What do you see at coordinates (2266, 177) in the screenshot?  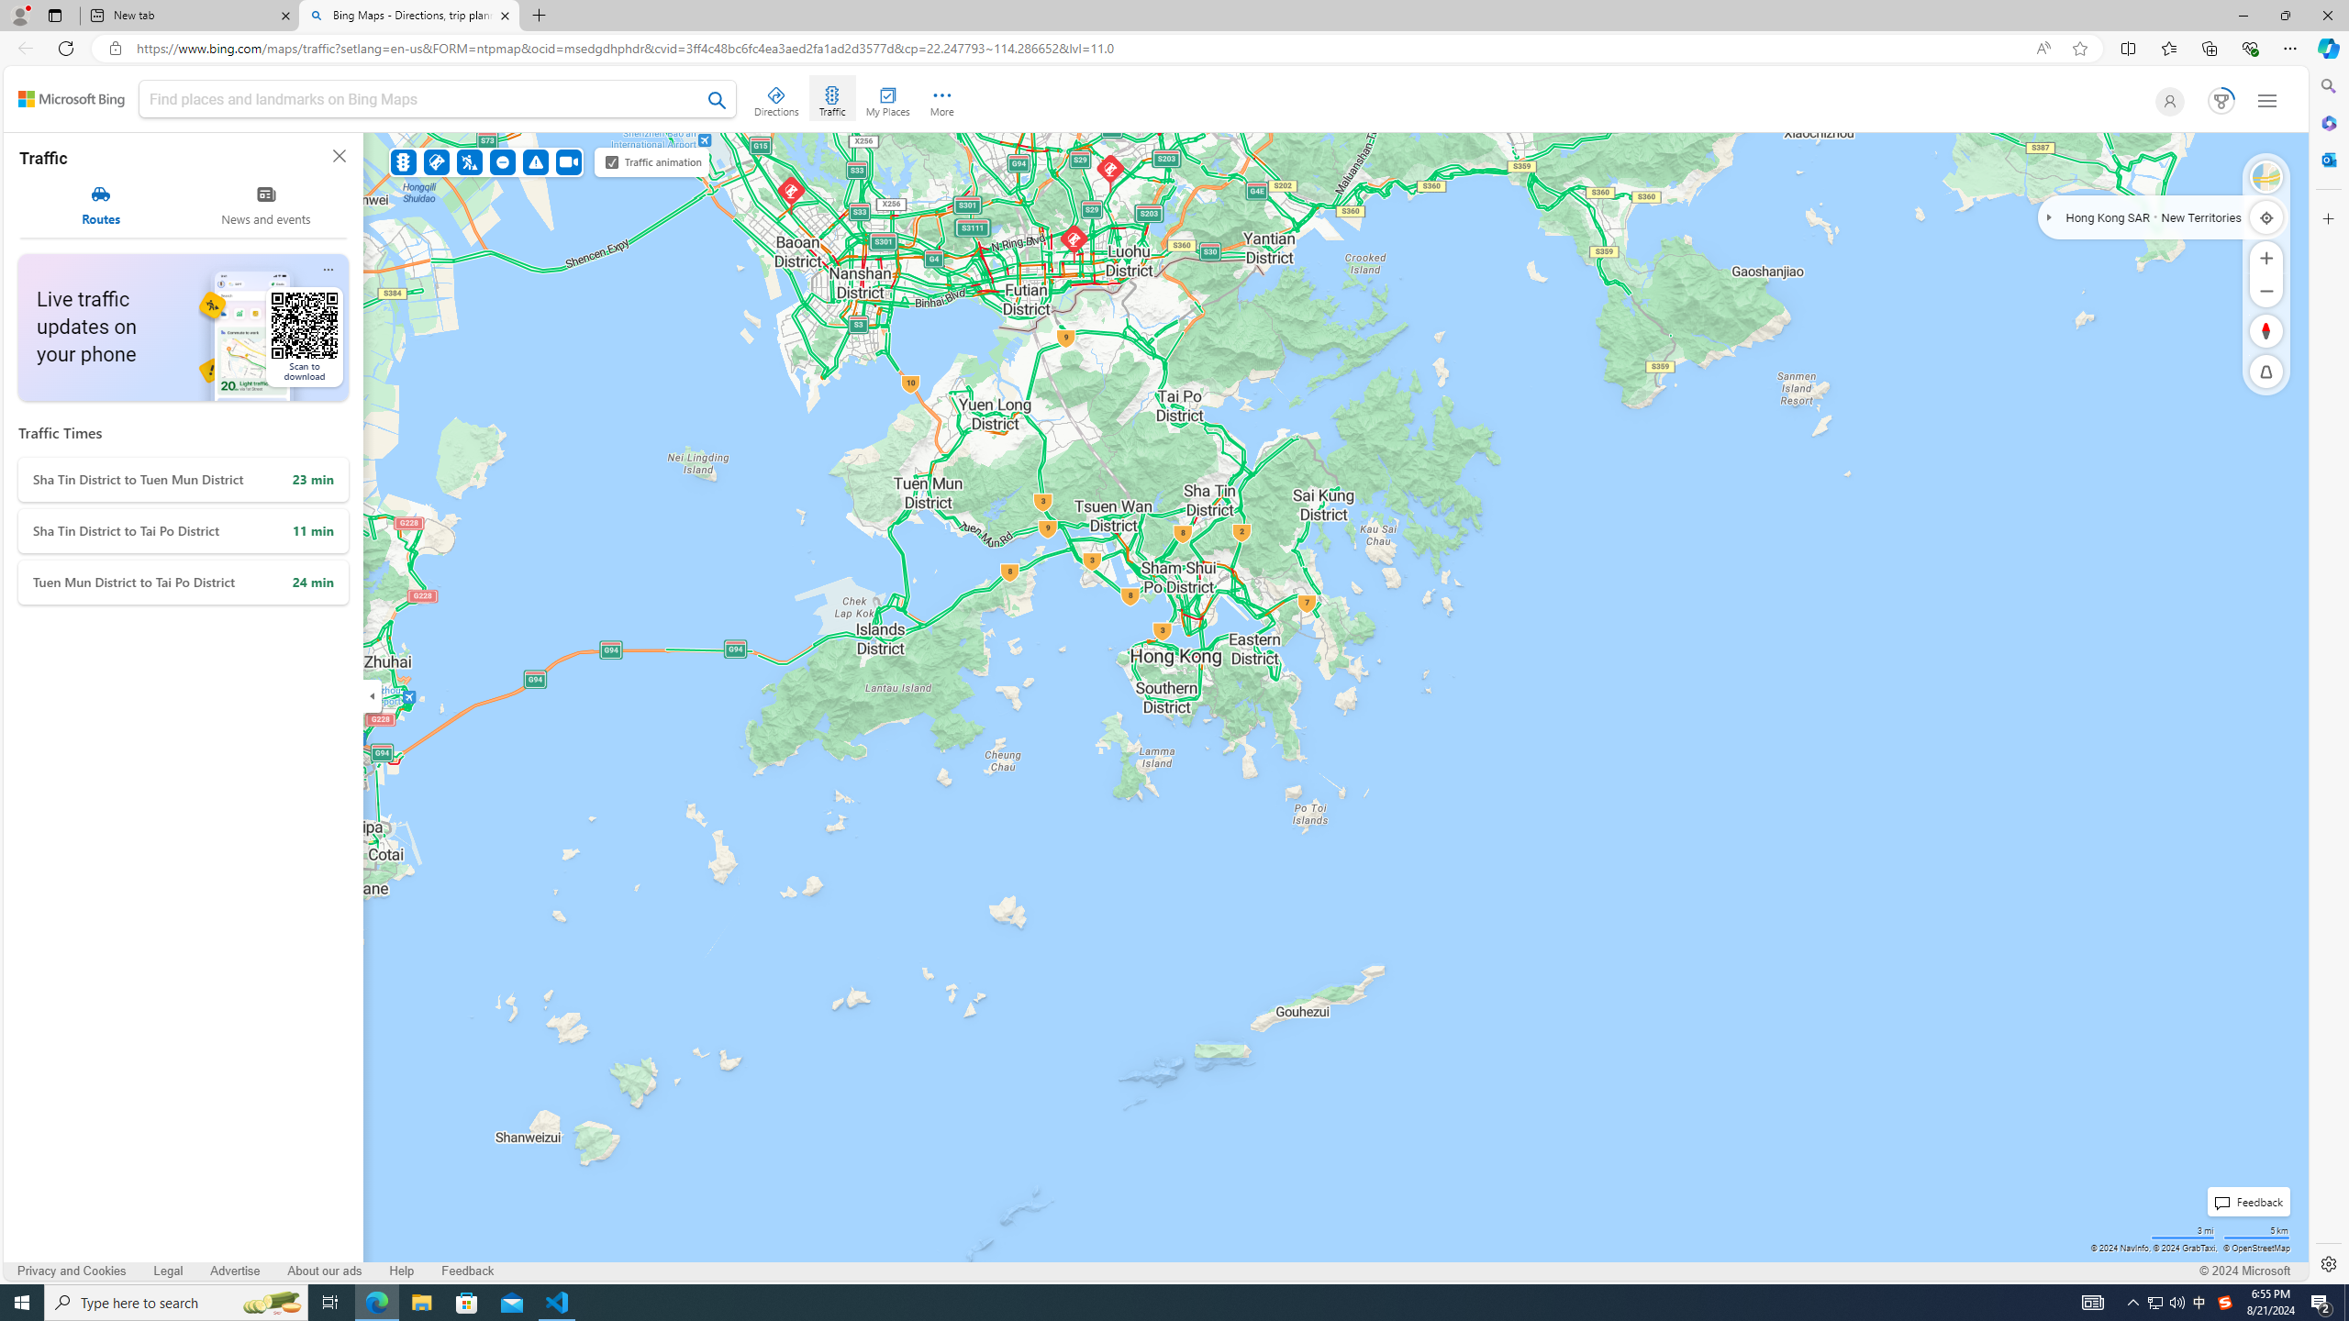 I see `Bird's eye` at bounding box center [2266, 177].